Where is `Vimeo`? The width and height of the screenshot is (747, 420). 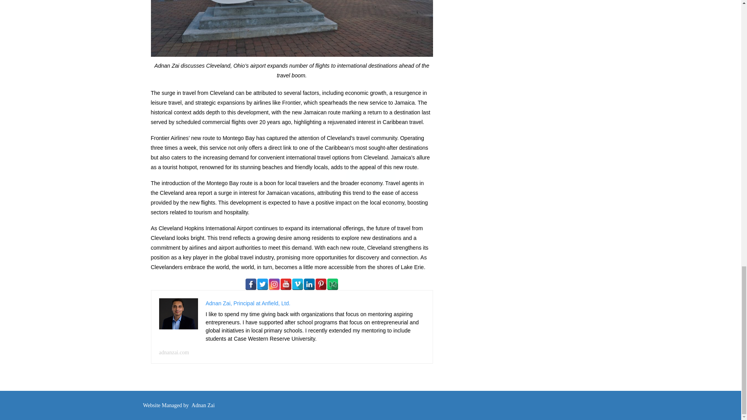
Vimeo is located at coordinates (297, 284).